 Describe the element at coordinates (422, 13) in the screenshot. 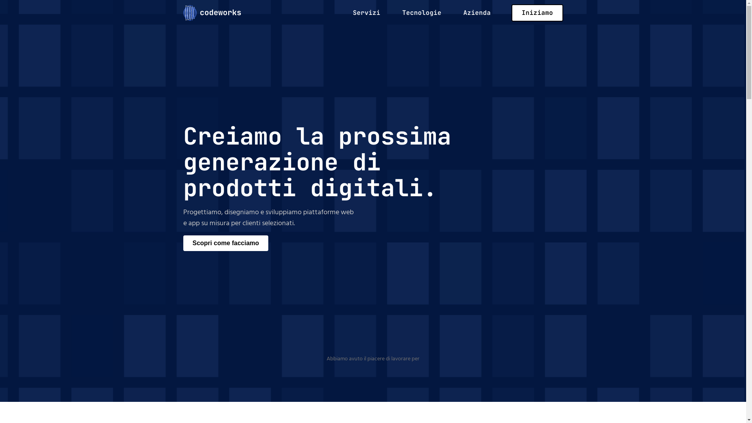

I see `Tecnologie` at that location.